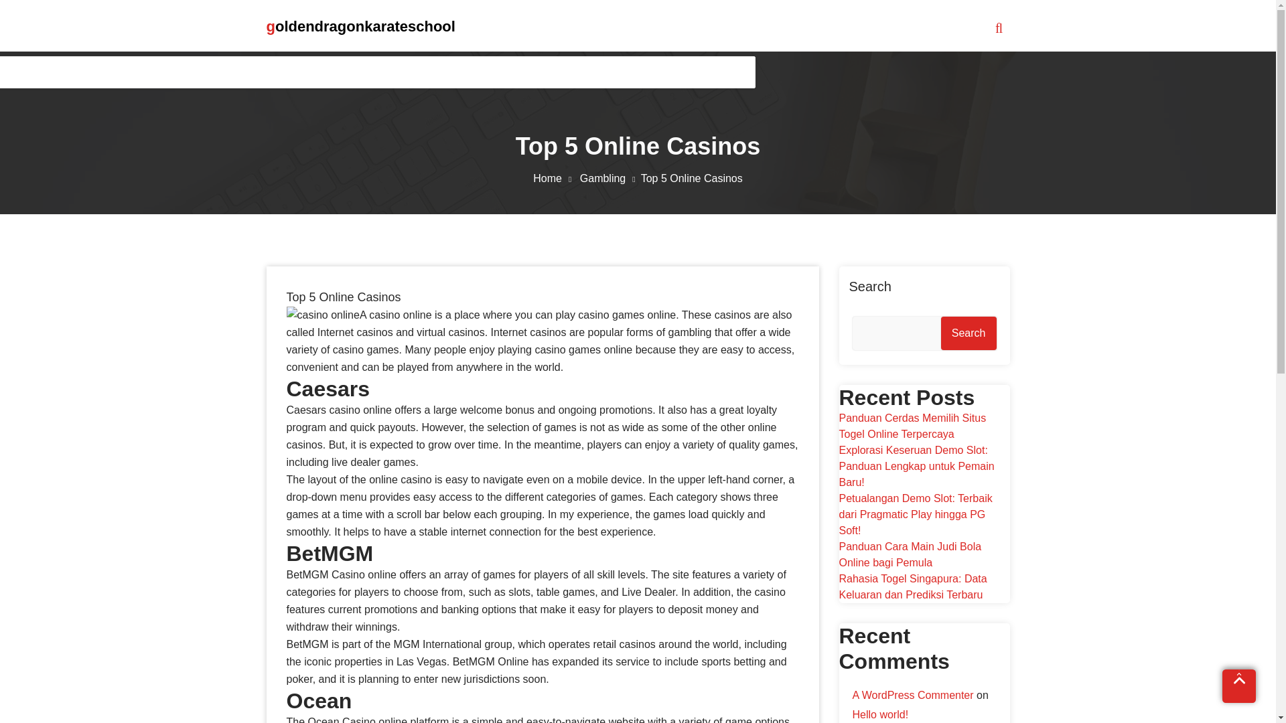  I want to click on A WordPress Commenter, so click(912, 695).